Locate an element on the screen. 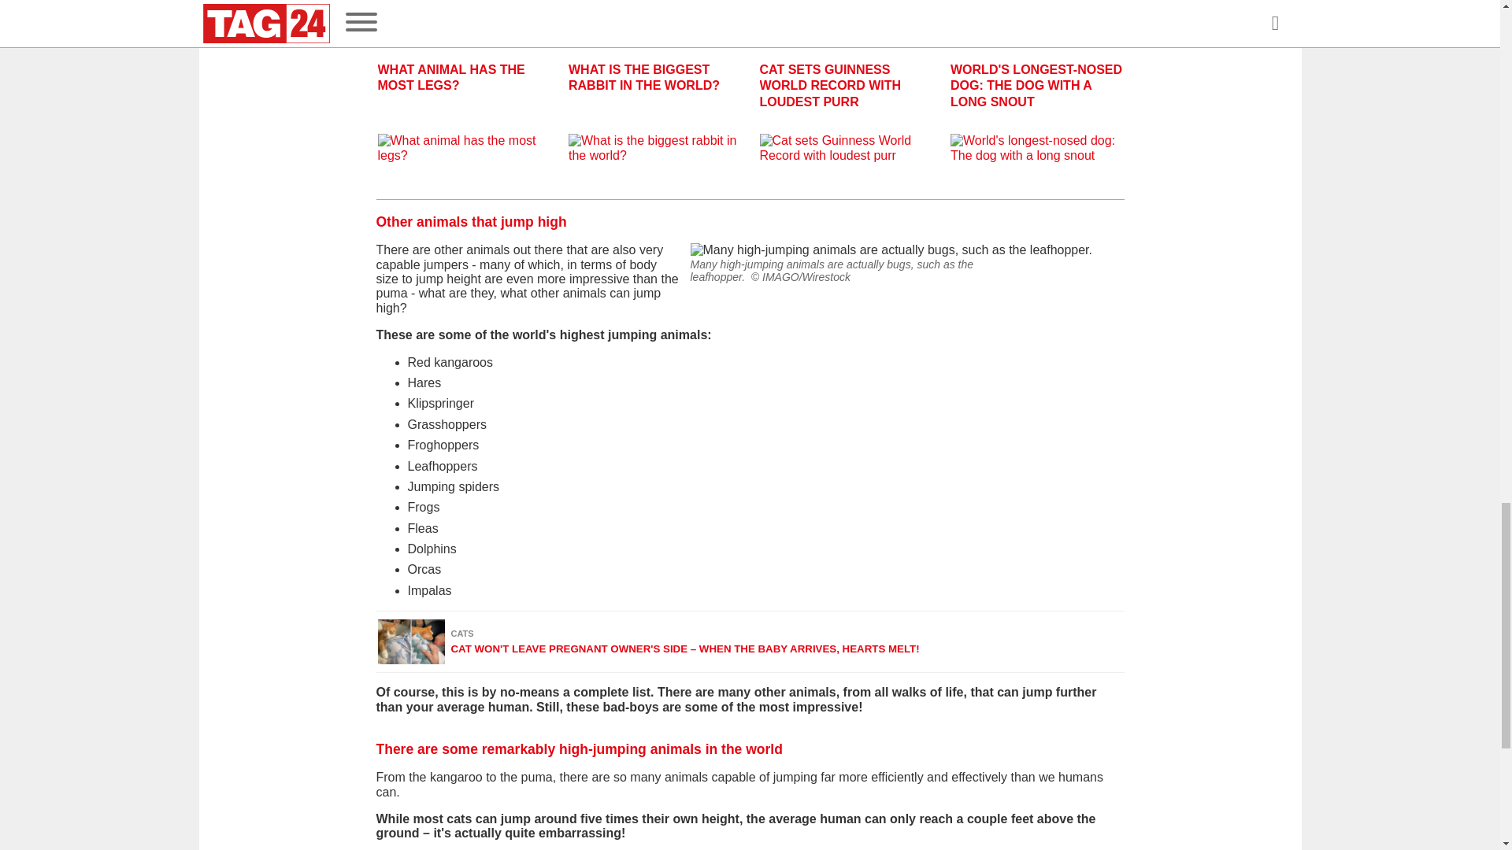  WORLD'S LONGEST-NOSED DOG: THE DOG WITH A LONG SNOUT is located at coordinates (1036, 113).